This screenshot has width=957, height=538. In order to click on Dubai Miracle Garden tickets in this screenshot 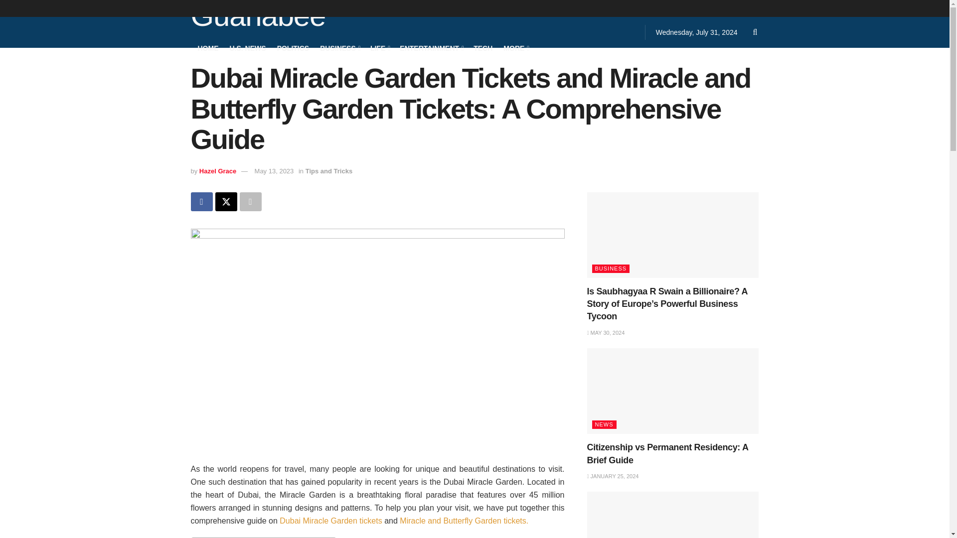, I will do `click(330, 521)`.